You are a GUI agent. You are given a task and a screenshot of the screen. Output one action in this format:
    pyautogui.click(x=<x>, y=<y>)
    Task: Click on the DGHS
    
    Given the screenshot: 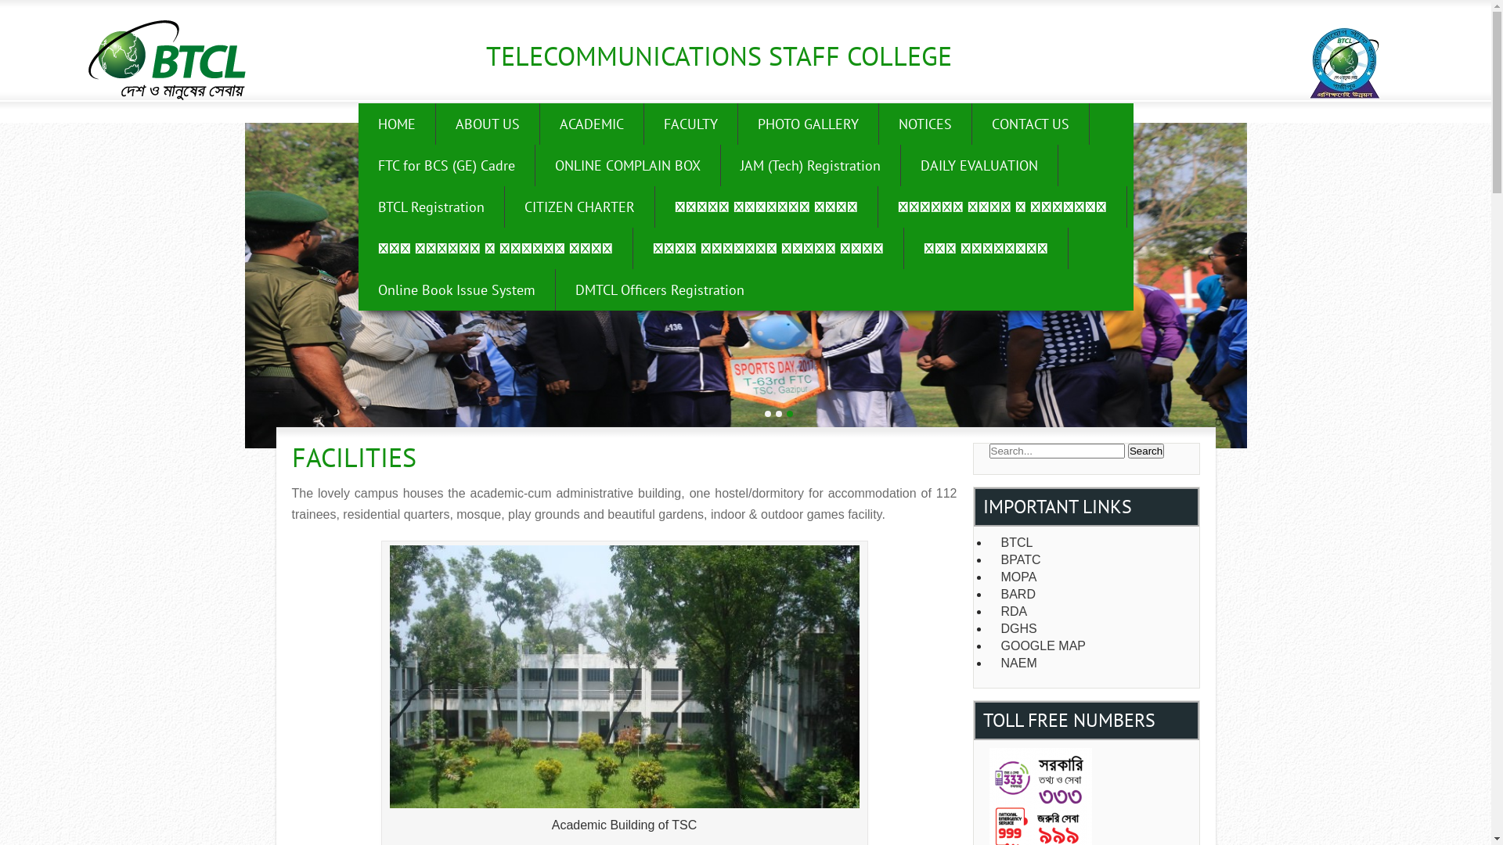 What is the action you would take?
    pyautogui.click(x=1091, y=629)
    